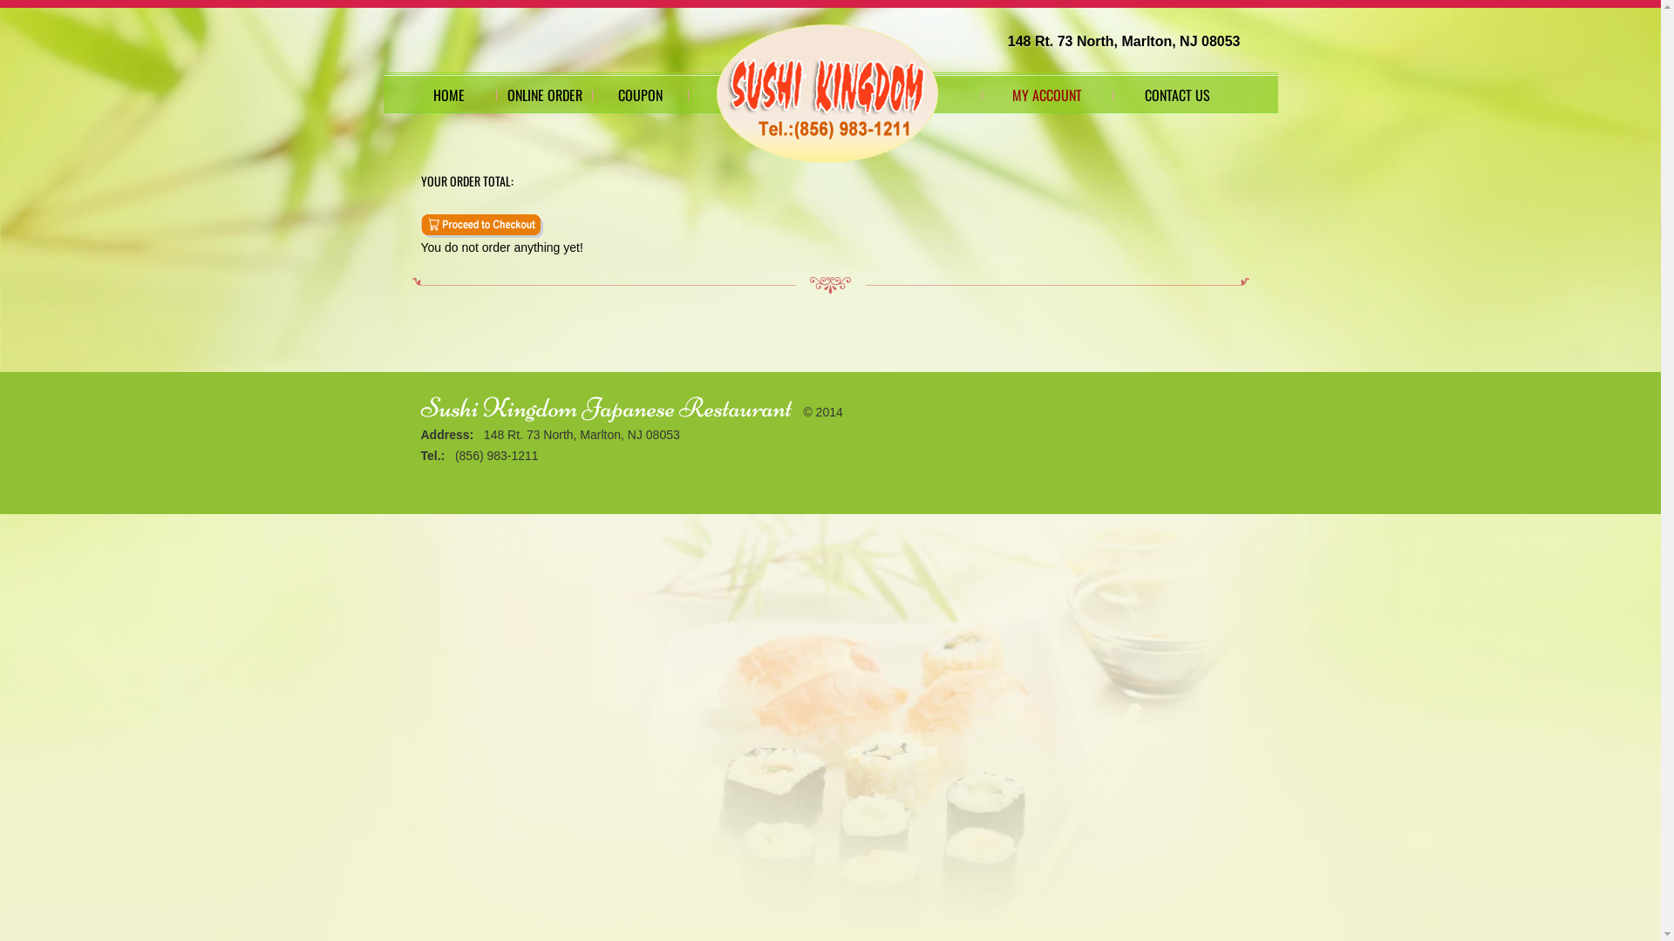 The height and width of the screenshot is (941, 1674). What do you see at coordinates (1178, 95) in the screenshot?
I see `CONTACT US` at bounding box center [1178, 95].